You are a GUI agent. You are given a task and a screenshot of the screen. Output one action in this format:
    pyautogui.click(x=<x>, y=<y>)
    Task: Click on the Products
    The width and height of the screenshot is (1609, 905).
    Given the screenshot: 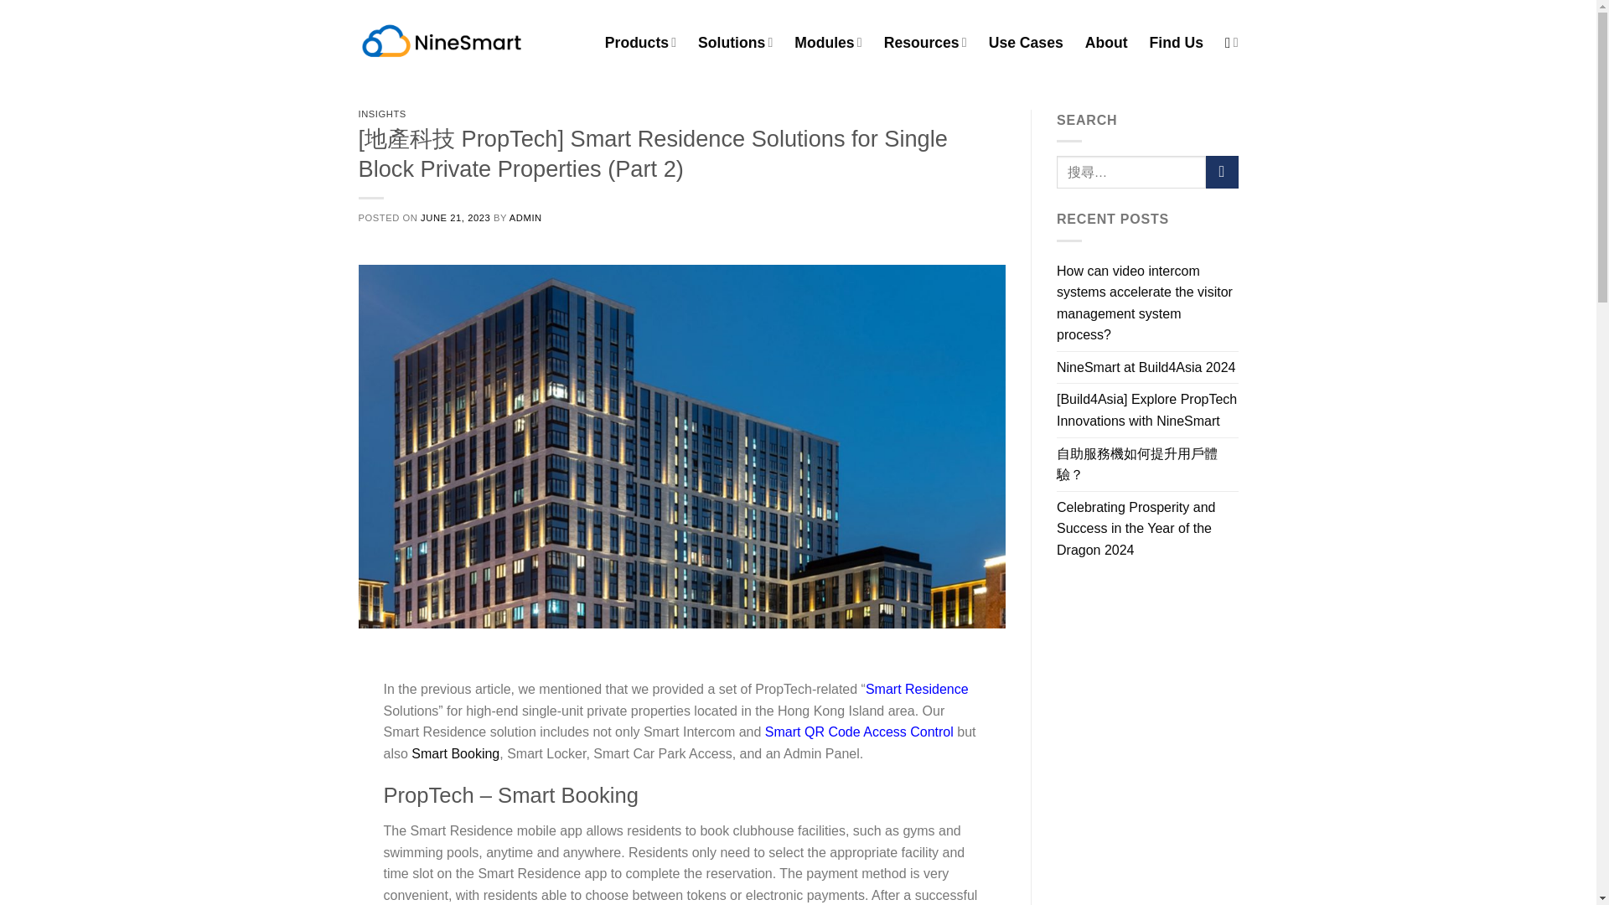 What is the action you would take?
    pyautogui.click(x=640, y=42)
    